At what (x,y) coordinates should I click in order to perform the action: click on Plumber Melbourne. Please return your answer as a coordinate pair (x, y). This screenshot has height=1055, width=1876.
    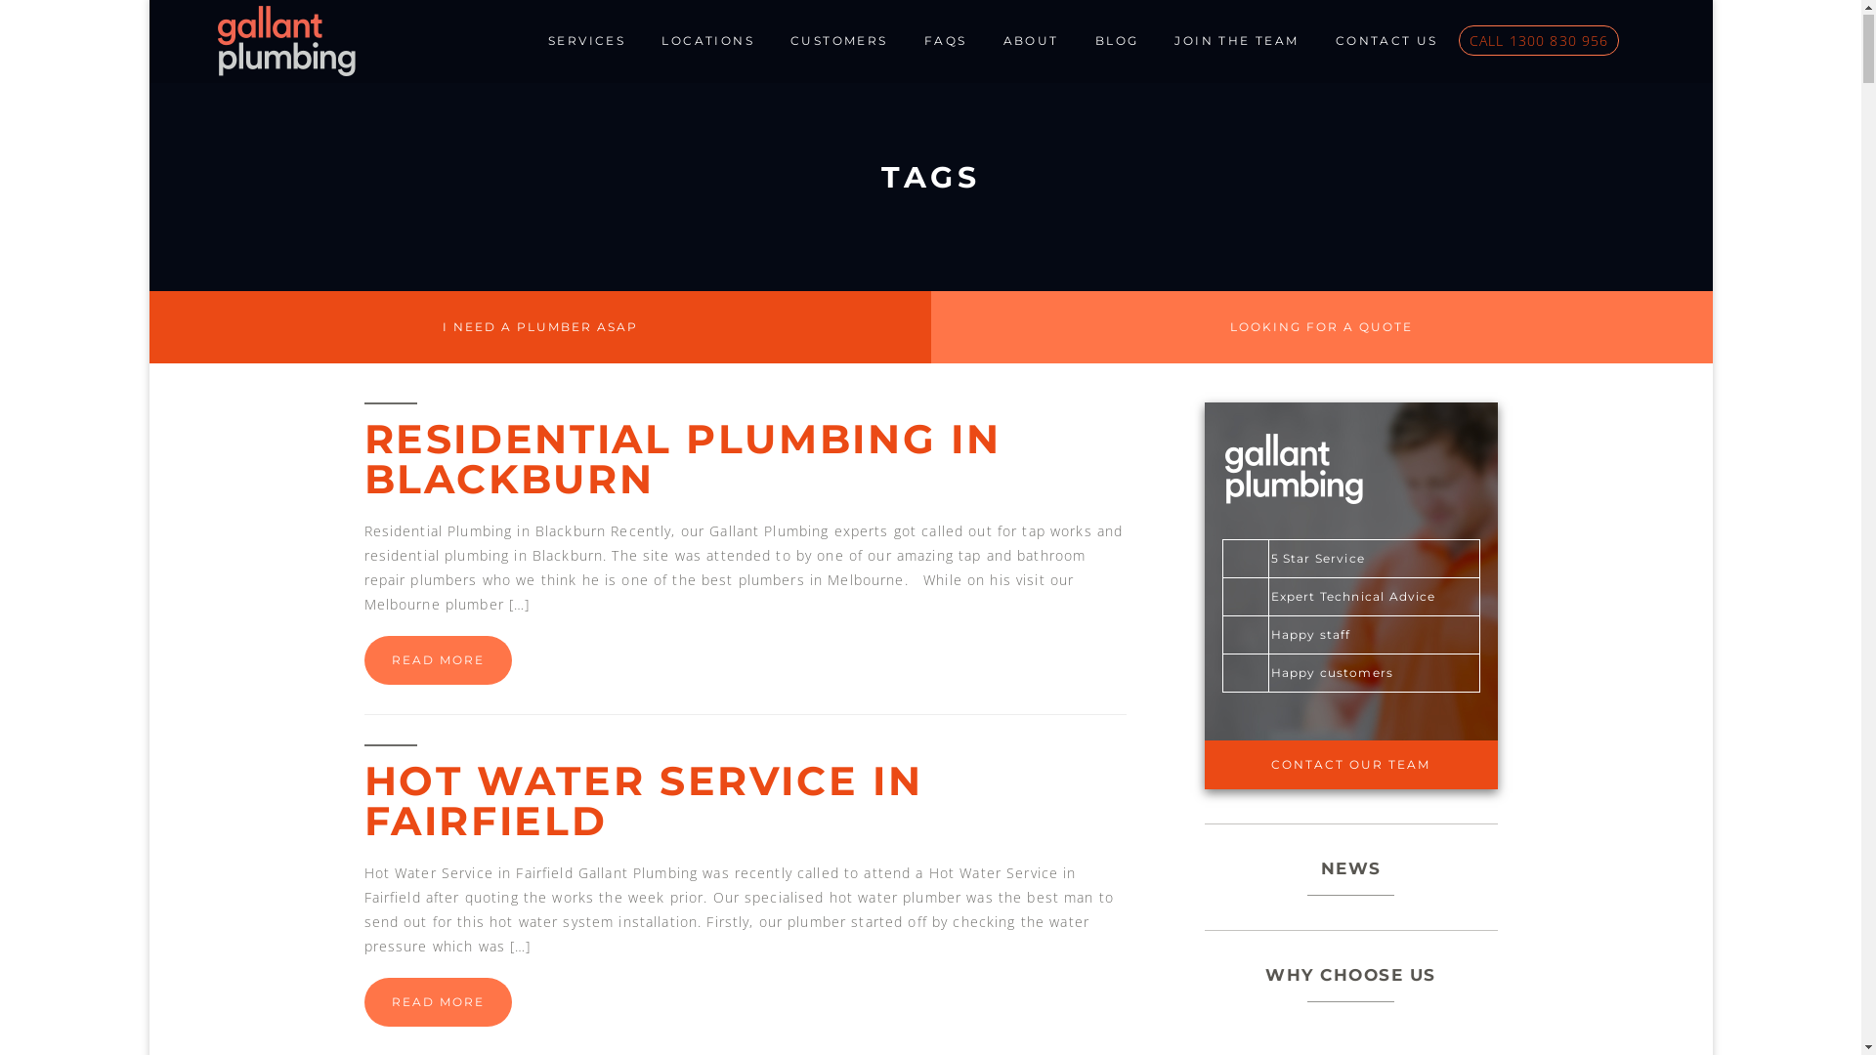
    Looking at the image, I should click on (285, 41).